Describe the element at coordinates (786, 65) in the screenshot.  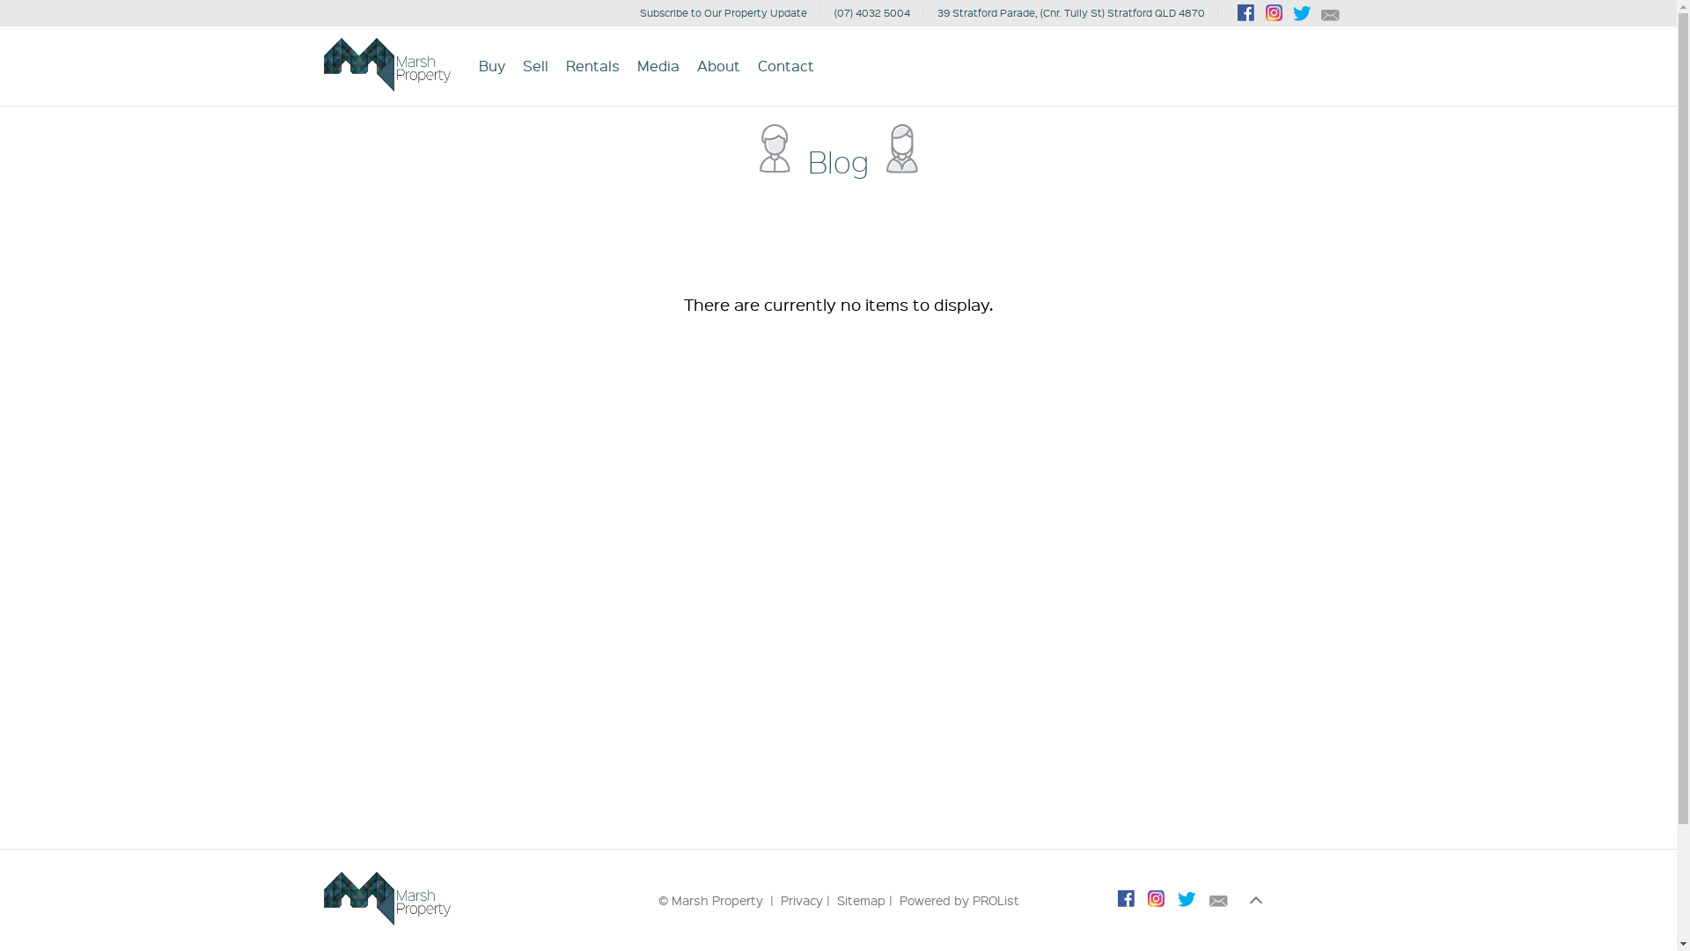
I see `Contact` at that location.